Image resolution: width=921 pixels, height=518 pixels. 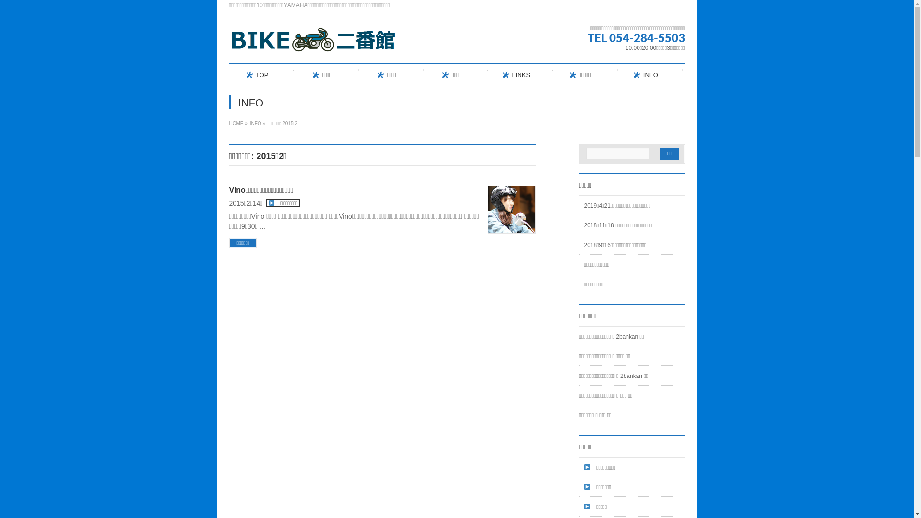 What do you see at coordinates (650, 75) in the screenshot?
I see `INFO` at bounding box center [650, 75].